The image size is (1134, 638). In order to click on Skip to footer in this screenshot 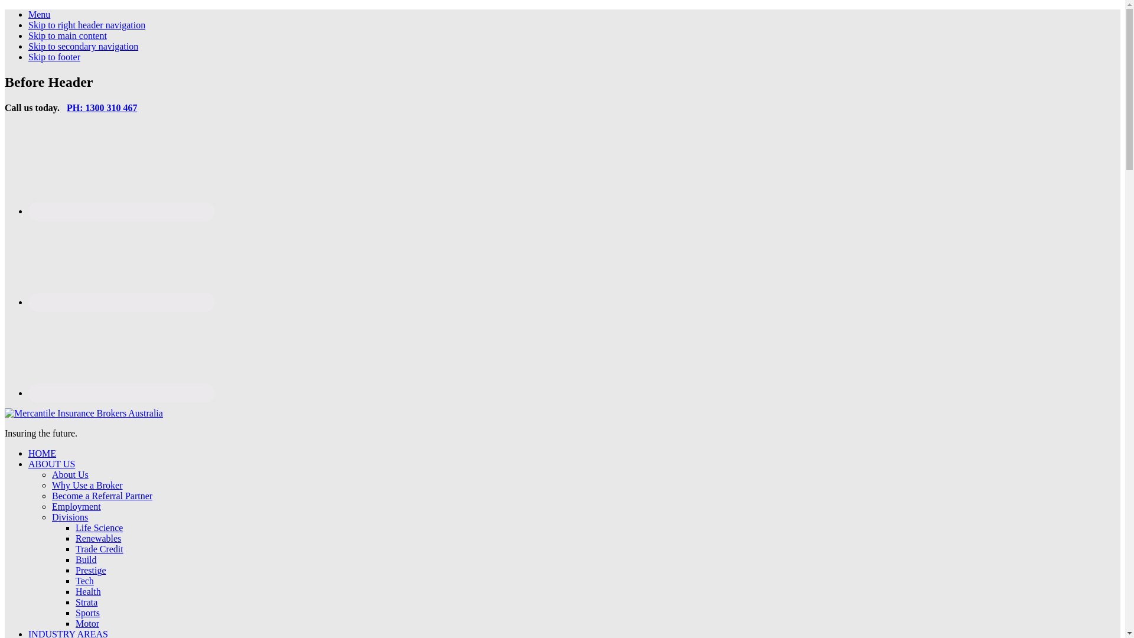, I will do `click(54, 57)`.